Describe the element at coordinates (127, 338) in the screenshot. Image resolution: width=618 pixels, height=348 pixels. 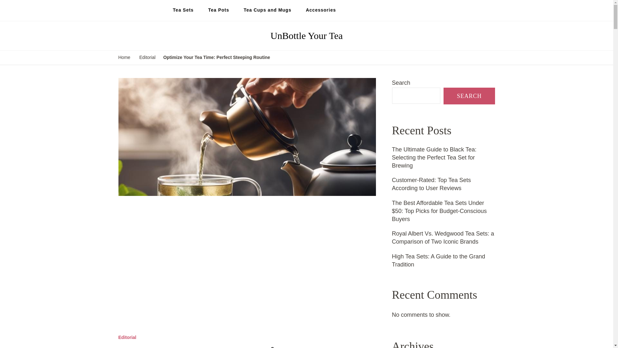
I see `Editorial` at that location.